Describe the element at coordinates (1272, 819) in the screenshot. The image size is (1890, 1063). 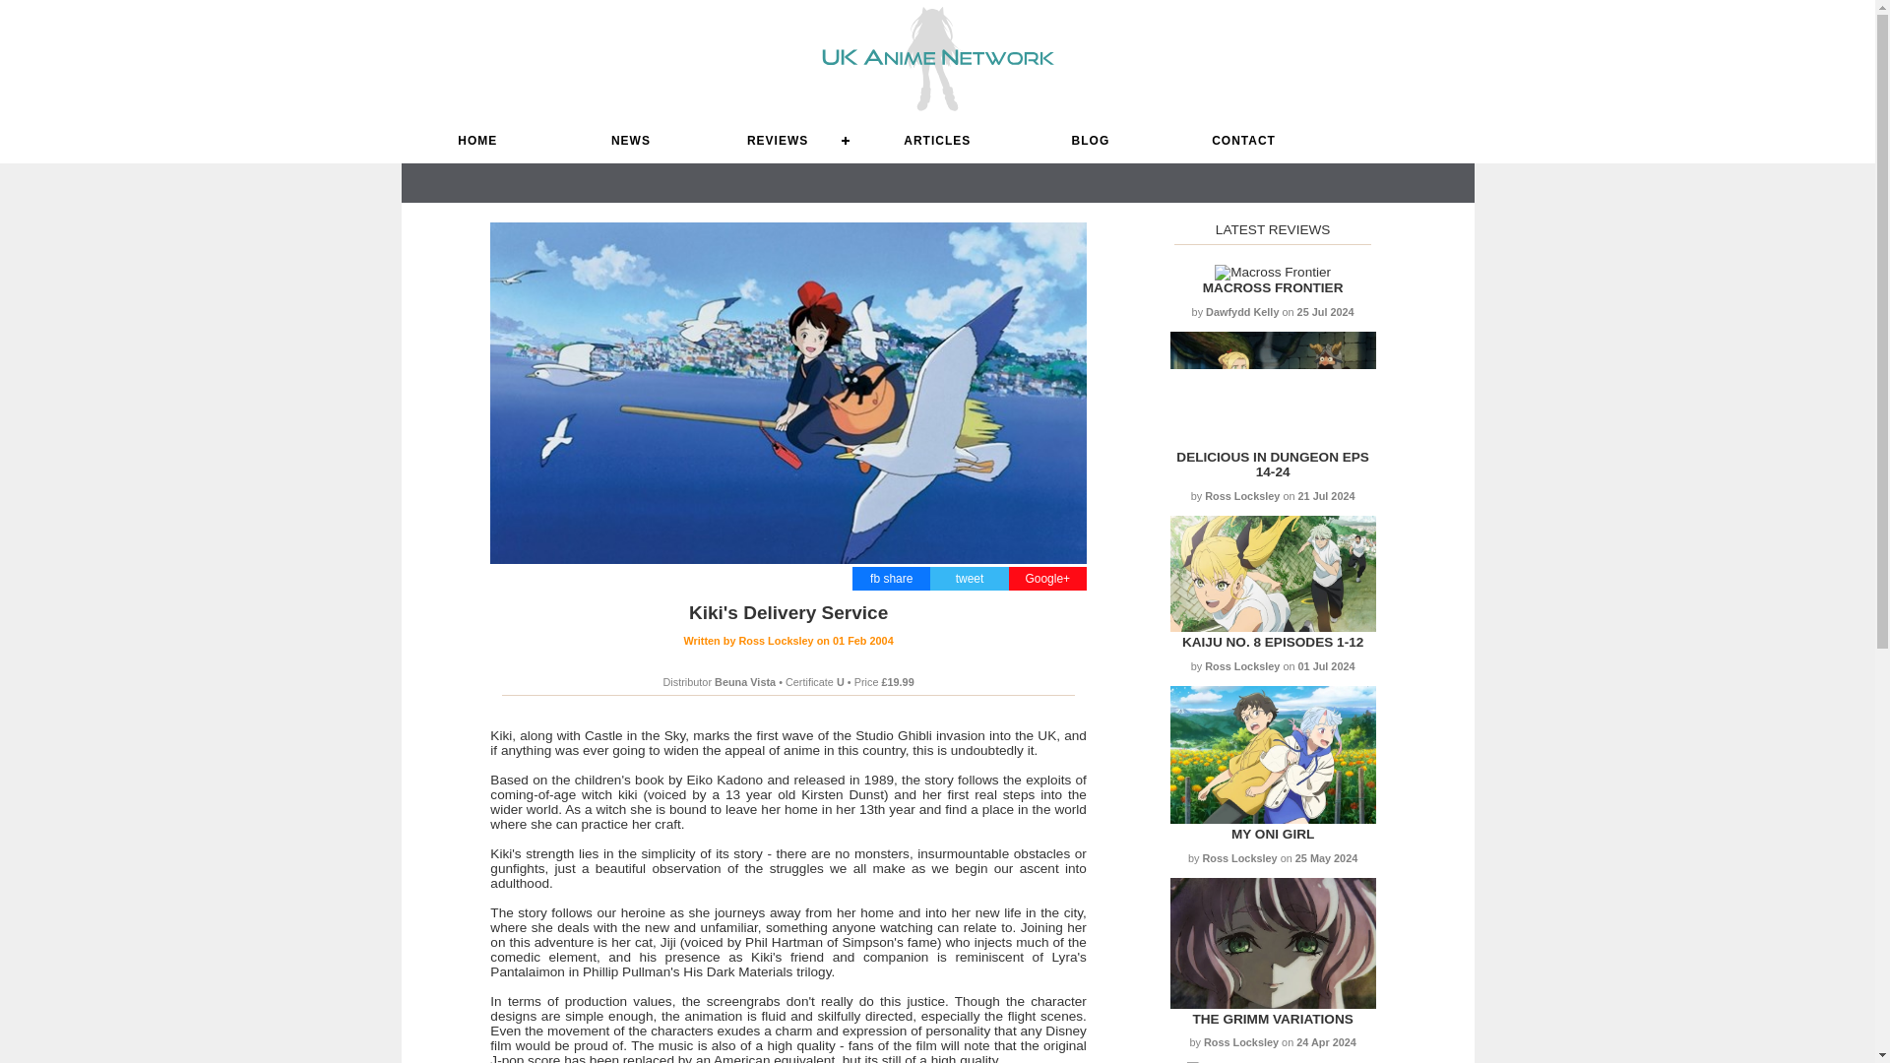
I see `My Oni Girl` at that location.